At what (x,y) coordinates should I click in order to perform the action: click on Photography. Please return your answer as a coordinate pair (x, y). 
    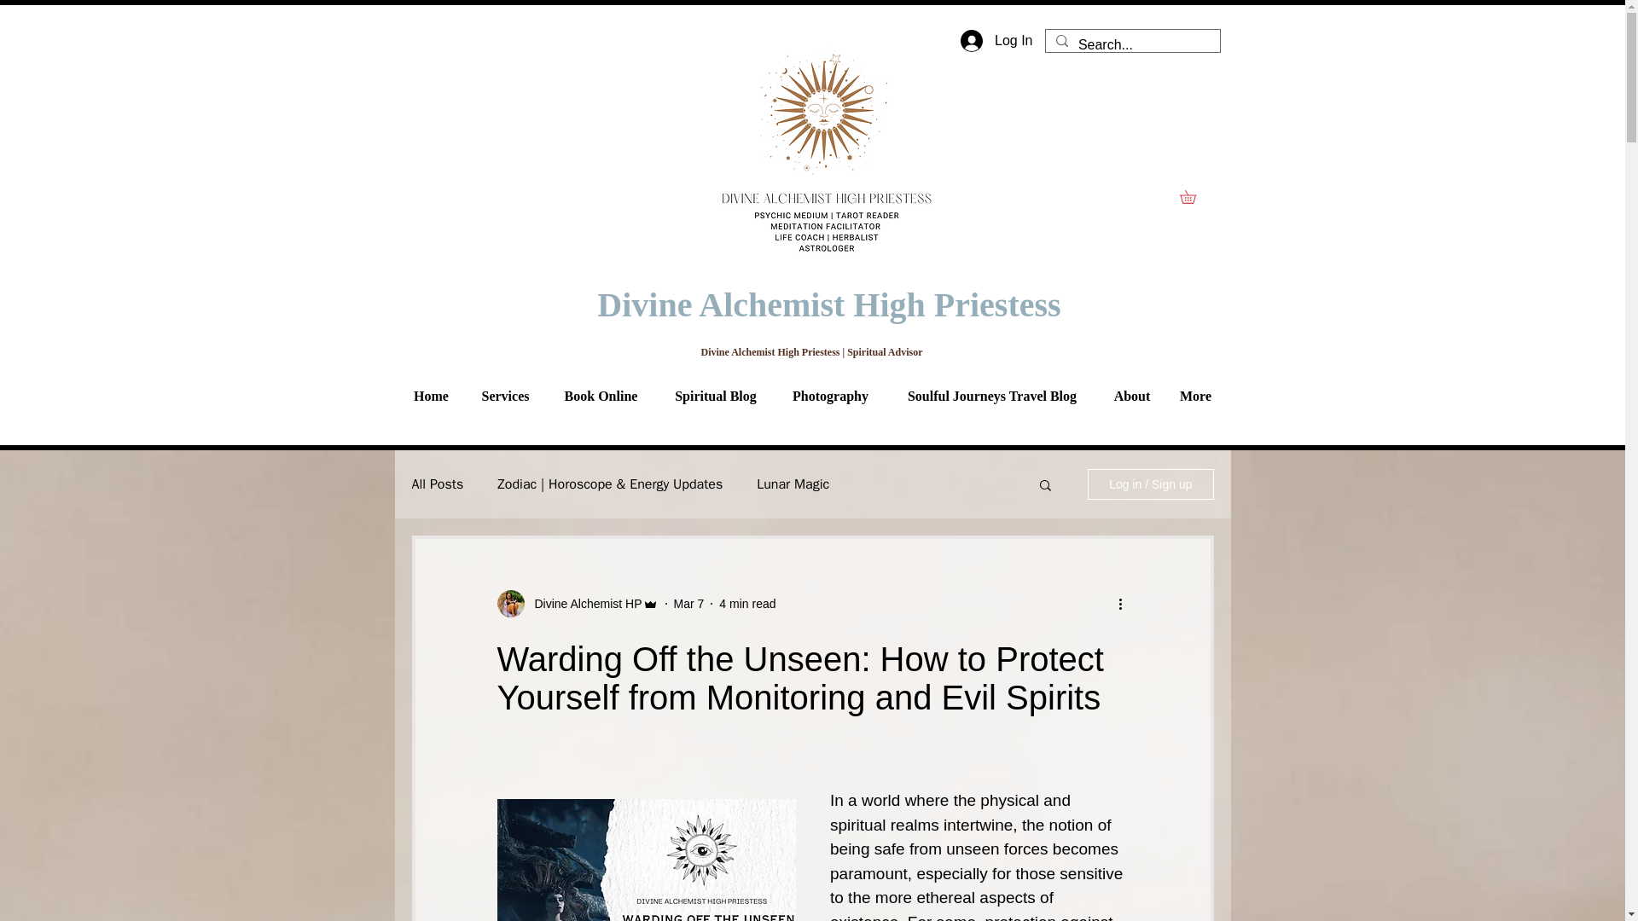
    Looking at the image, I should click on (831, 396).